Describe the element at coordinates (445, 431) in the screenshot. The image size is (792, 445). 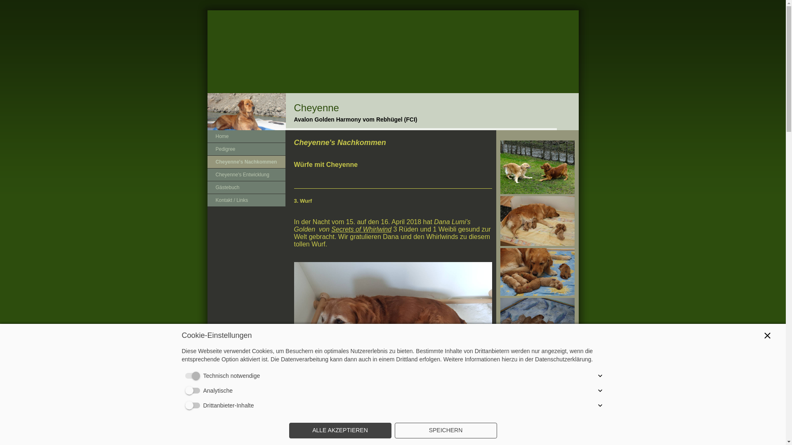
I see `SPEICHERN` at that location.